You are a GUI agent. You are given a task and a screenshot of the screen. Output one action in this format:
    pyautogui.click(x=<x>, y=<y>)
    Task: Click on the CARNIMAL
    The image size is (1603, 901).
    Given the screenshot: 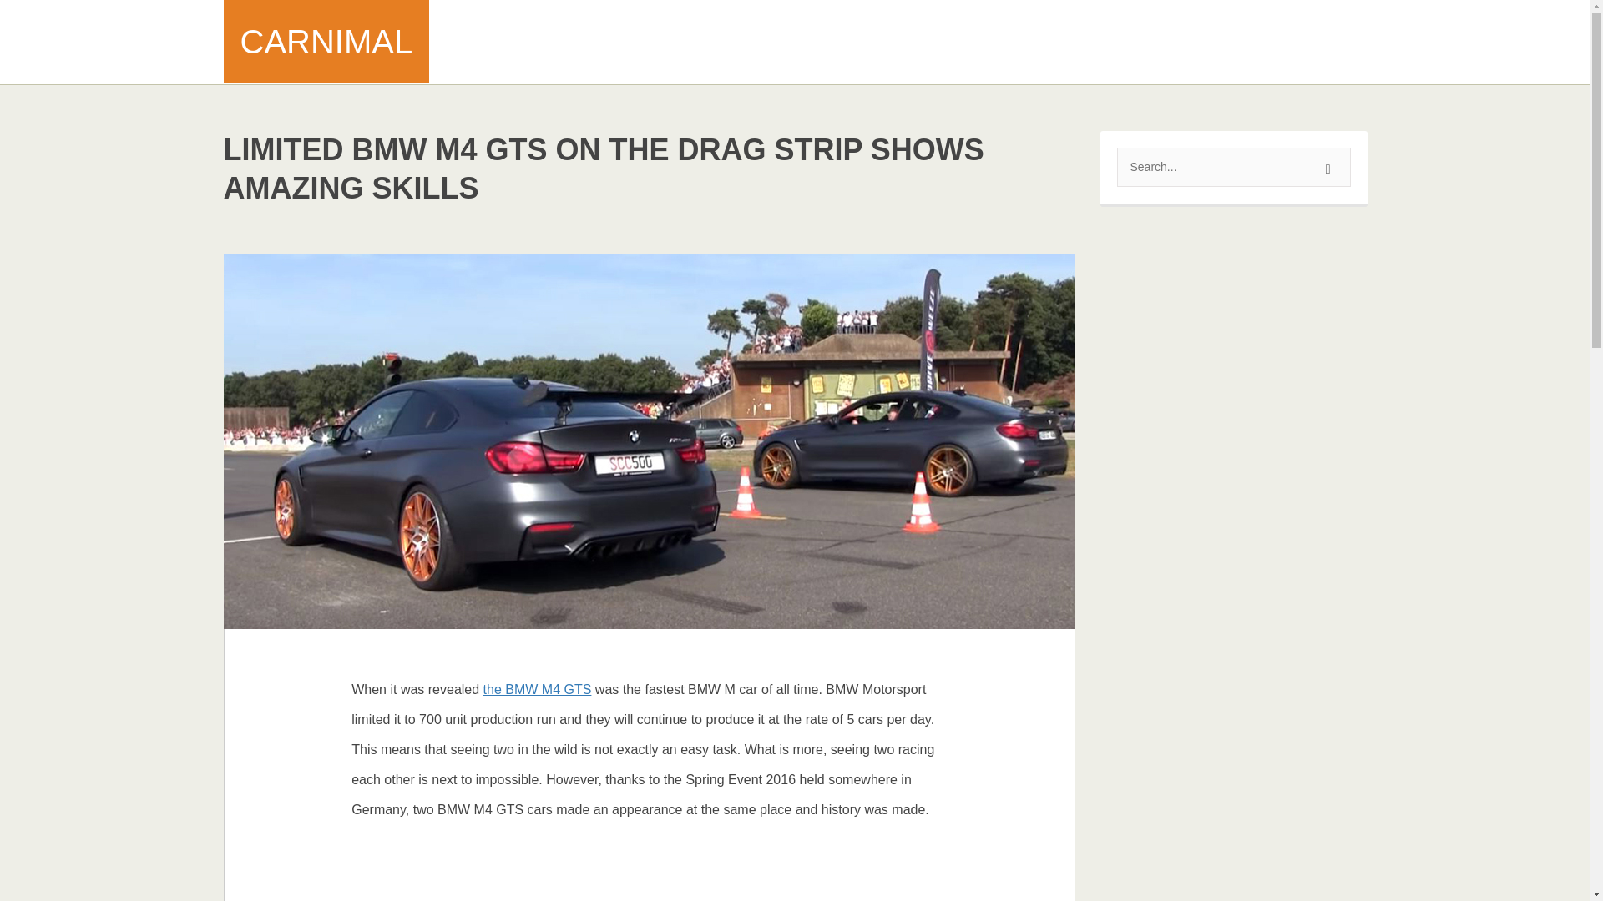 What is the action you would take?
    pyautogui.click(x=327, y=42)
    